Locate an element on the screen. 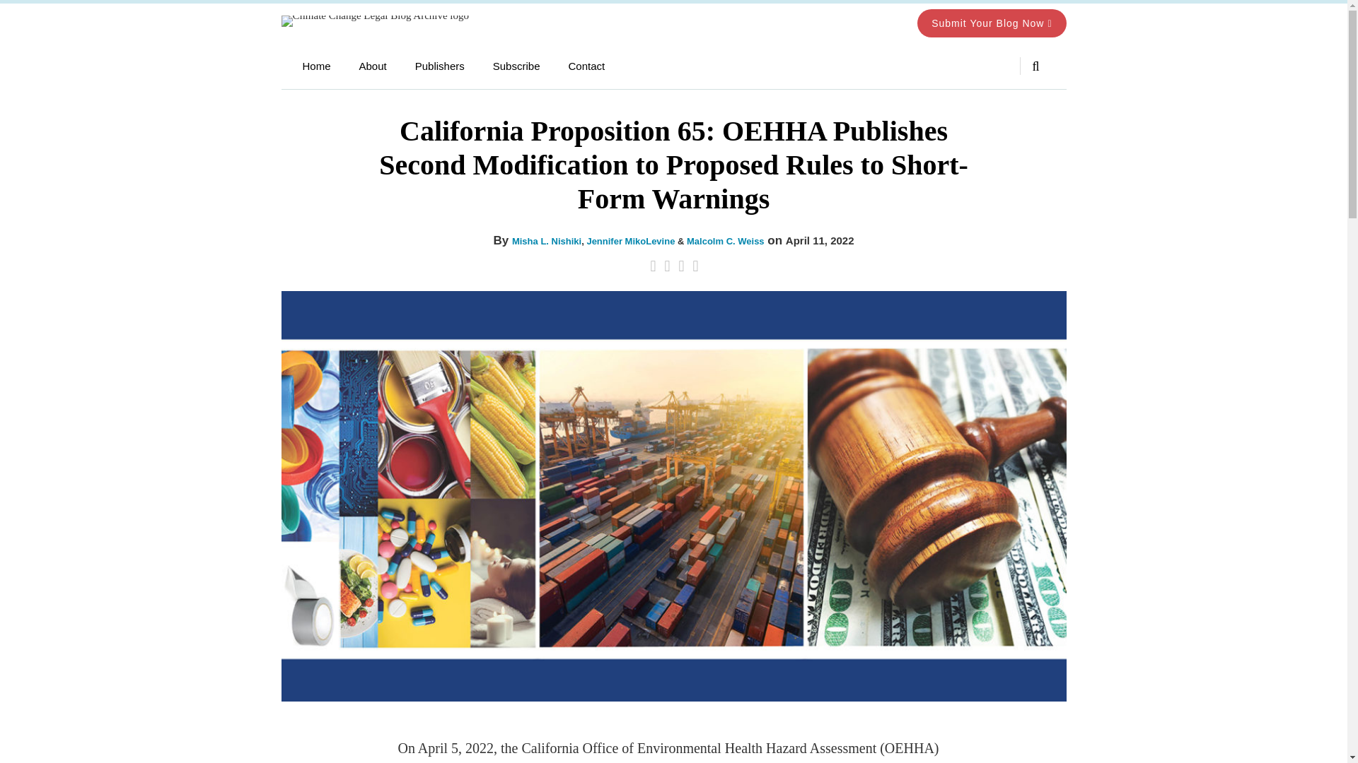  Contact is located at coordinates (586, 66).